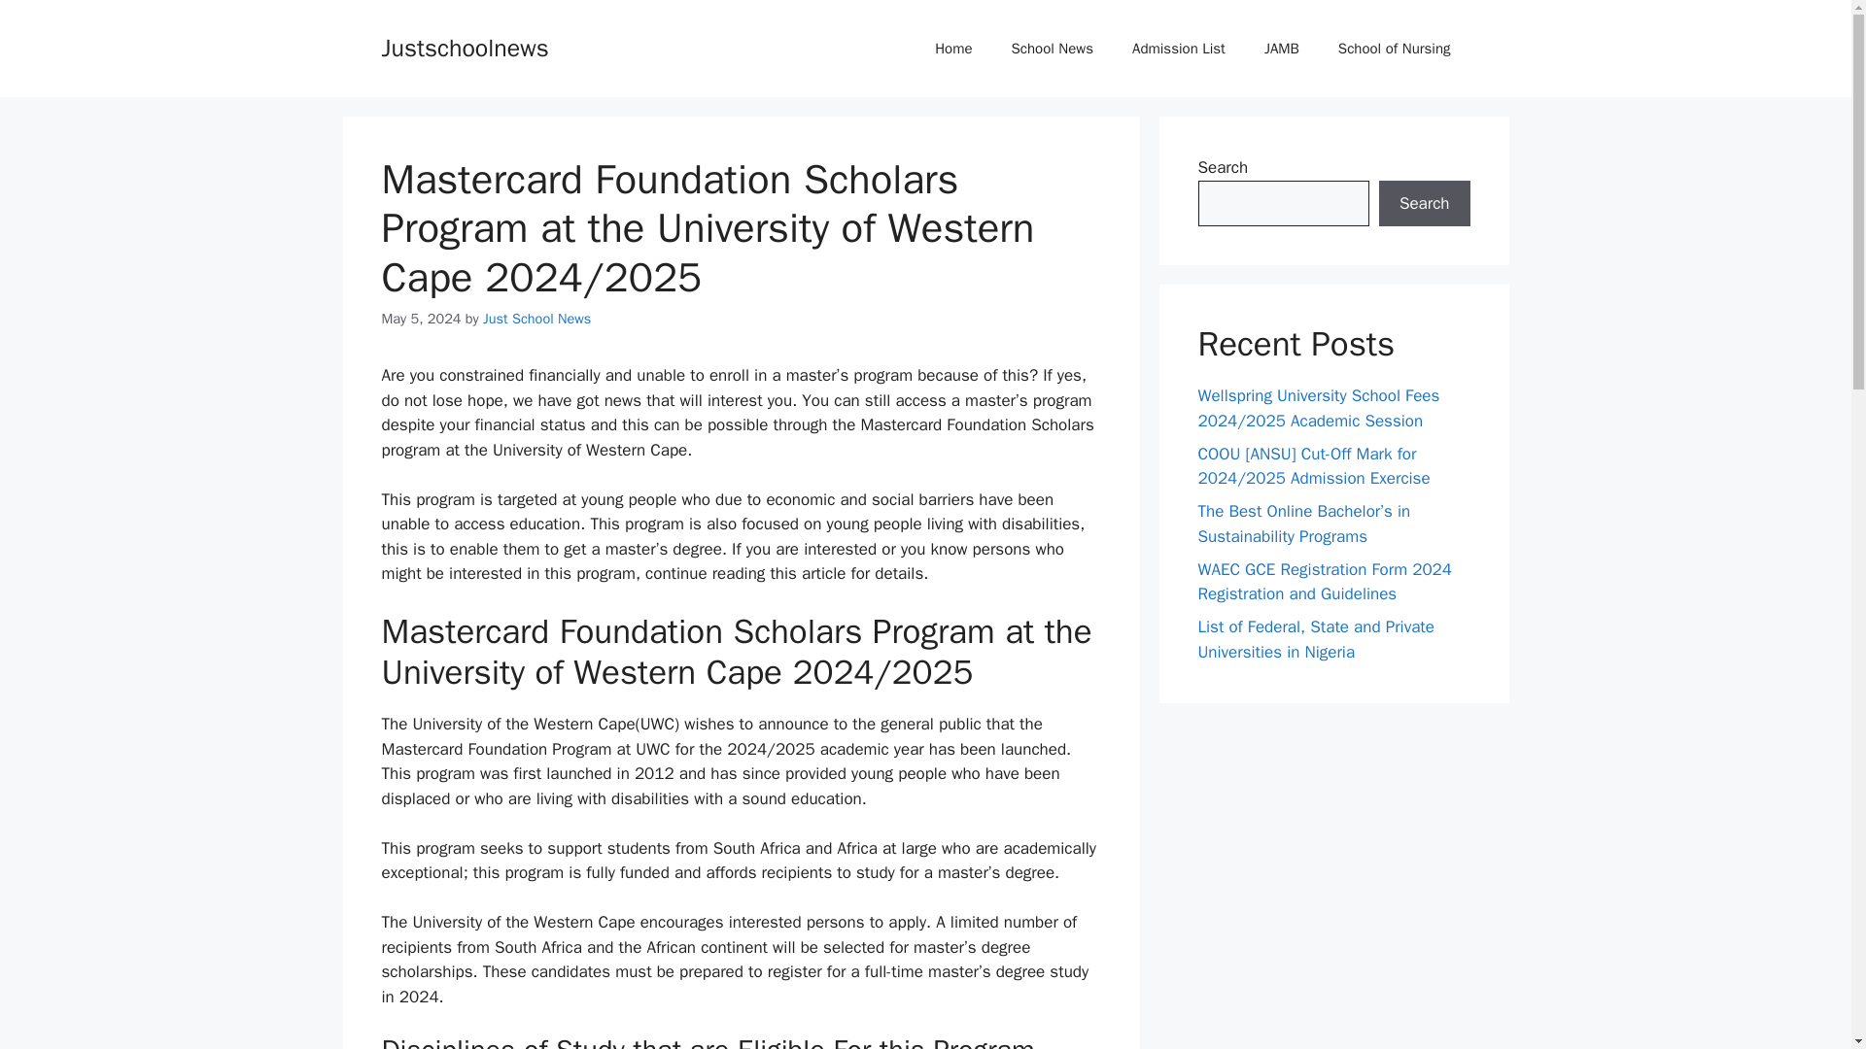 This screenshot has height=1049, width=1866. I want to click on View all posts by Just School News, so click(536, 318).